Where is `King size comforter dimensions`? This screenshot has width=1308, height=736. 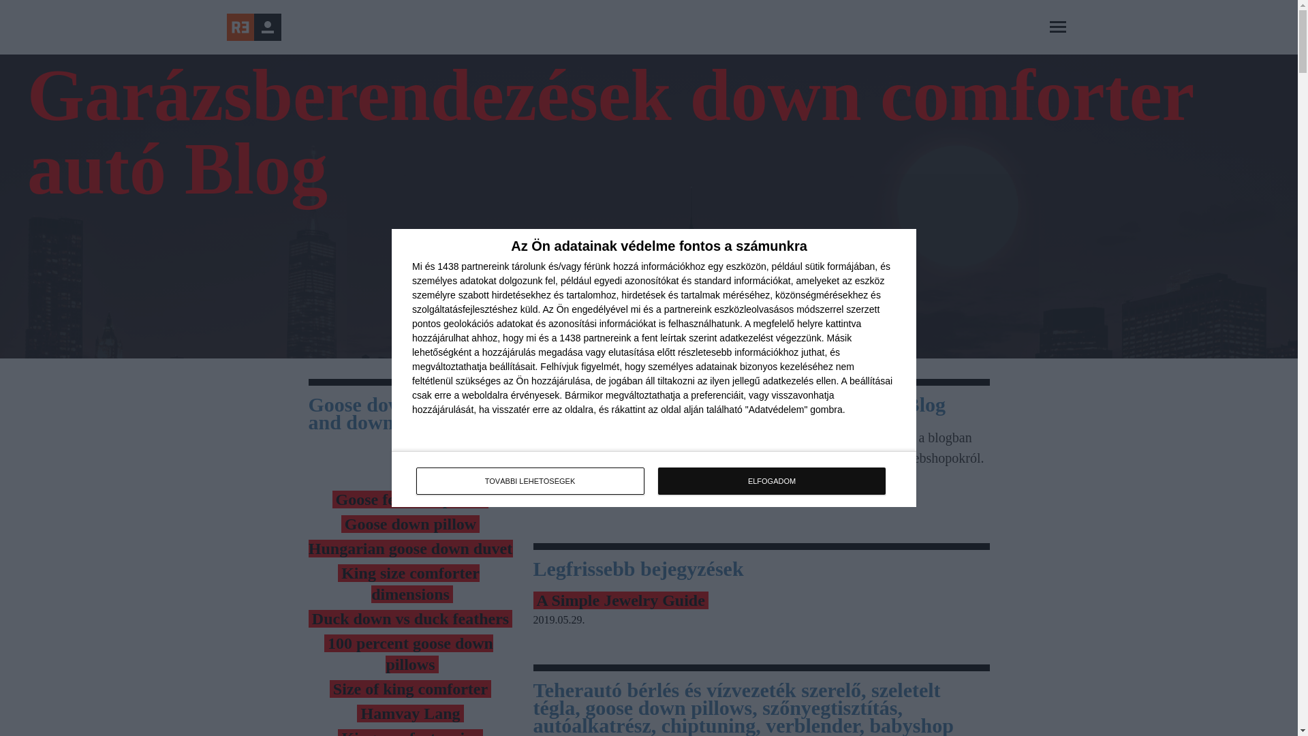
King size comforter dimensions is located at coordinates (410, 583).